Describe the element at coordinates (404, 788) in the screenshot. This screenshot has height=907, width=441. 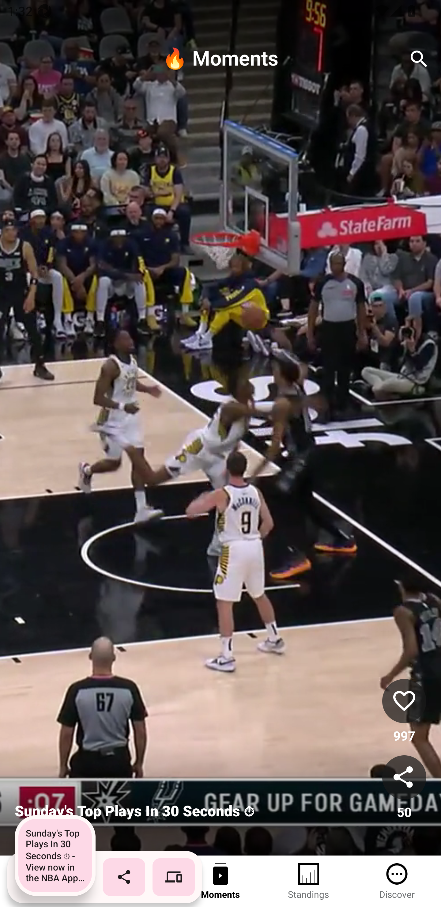
I see `share 50 50 Shares` at that location.